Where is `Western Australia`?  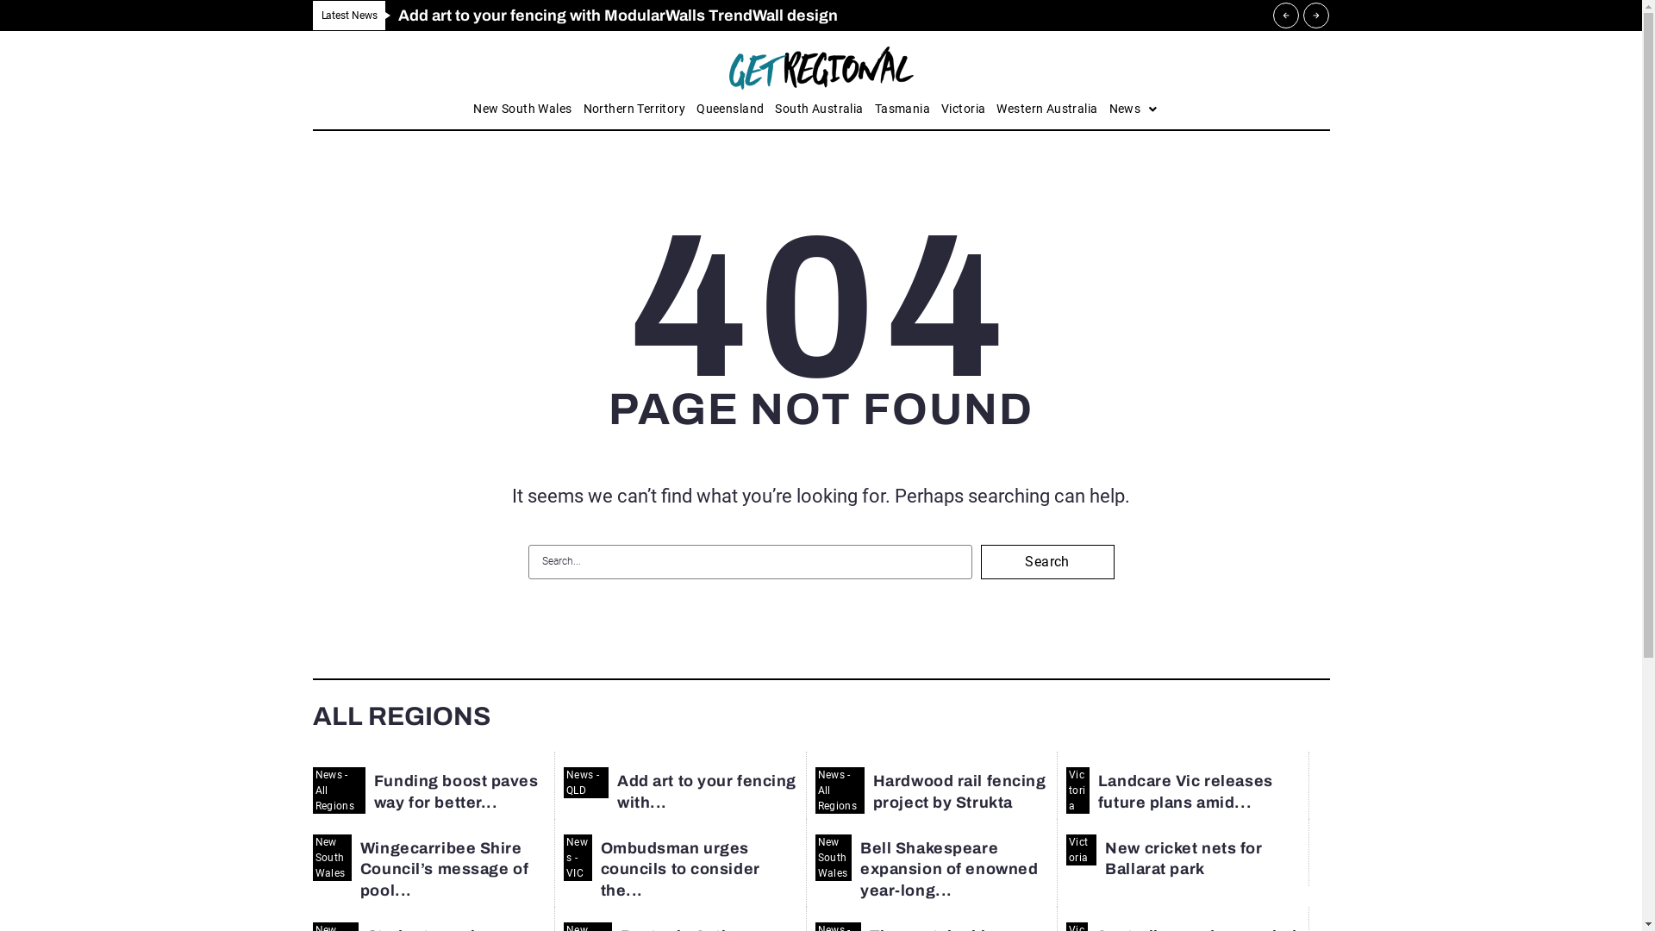 Western Australia is located at coordinates (1046, 109).